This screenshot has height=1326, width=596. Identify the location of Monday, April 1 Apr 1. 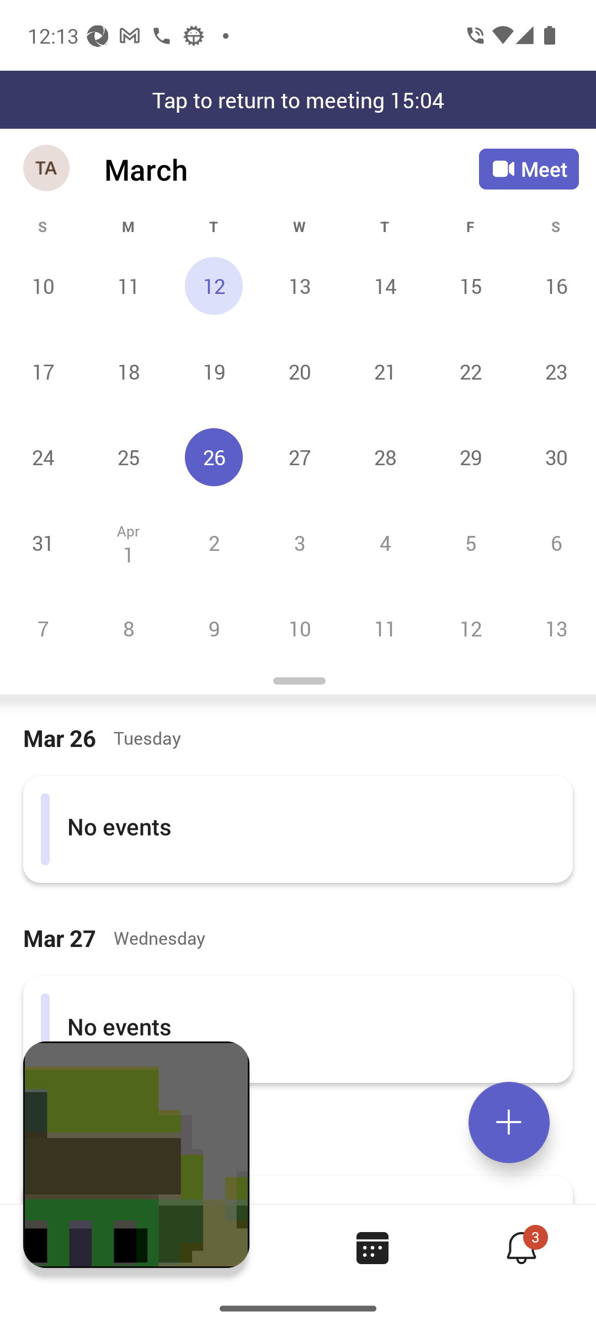
(128, 543).